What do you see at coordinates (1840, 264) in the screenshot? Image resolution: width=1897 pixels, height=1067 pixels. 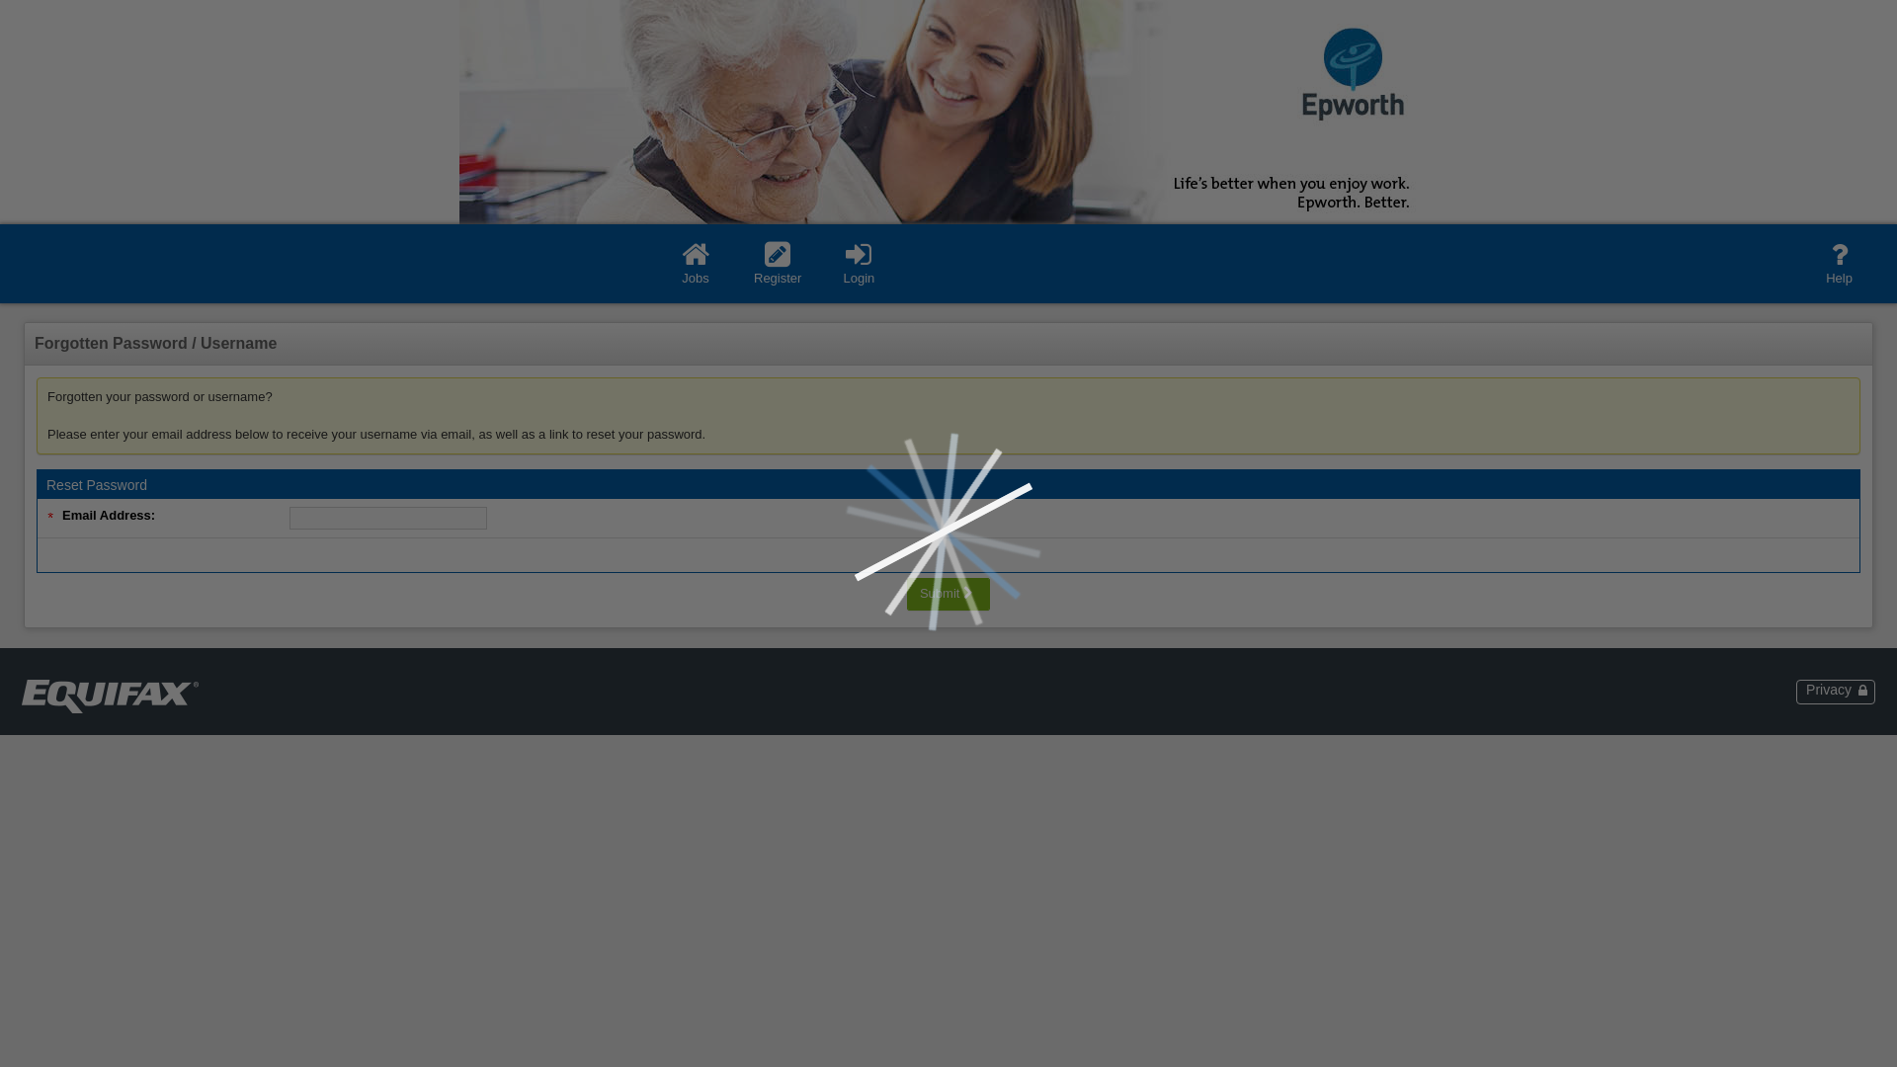 I see `Help` at bounding box center [1840, 264].